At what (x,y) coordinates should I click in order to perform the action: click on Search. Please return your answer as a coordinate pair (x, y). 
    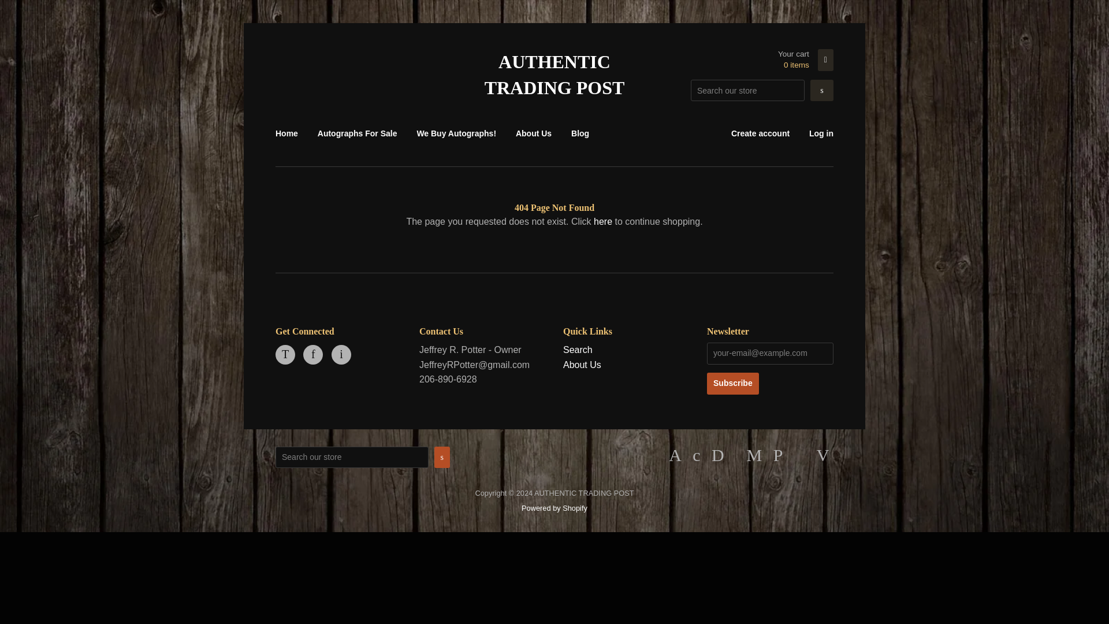
    Looking at the image, I should click on (822, 90).